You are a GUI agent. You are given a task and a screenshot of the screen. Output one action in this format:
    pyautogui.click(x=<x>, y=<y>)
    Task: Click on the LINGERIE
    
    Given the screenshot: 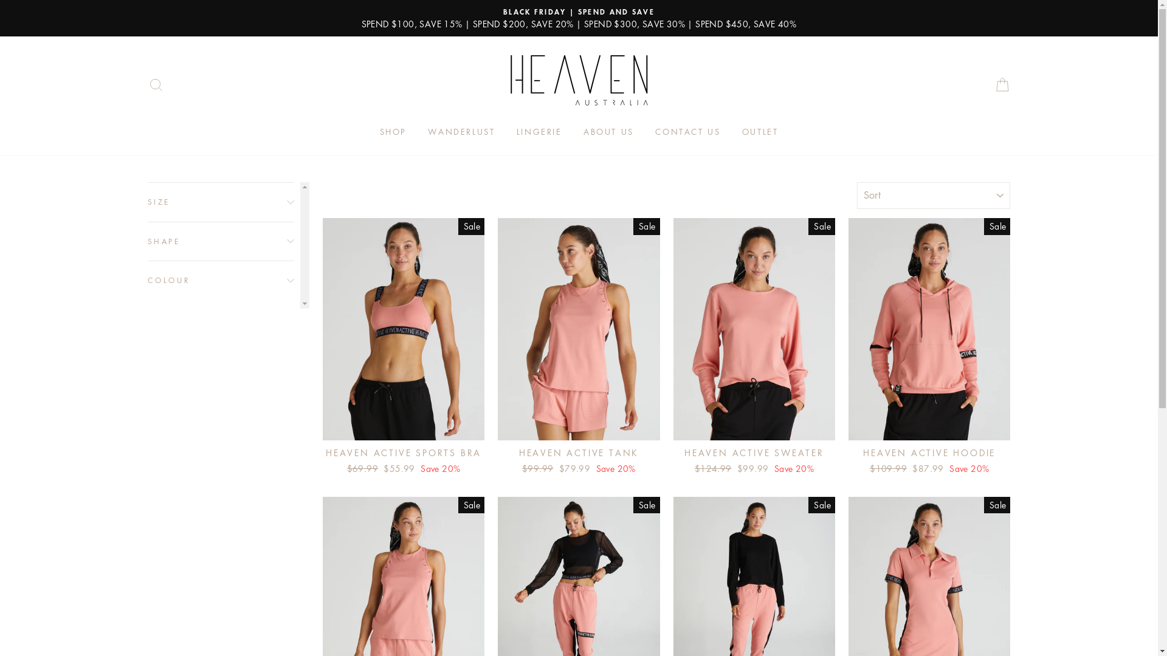 What is the action you would take?
    pyautogui.click(x=540, y=132)
    